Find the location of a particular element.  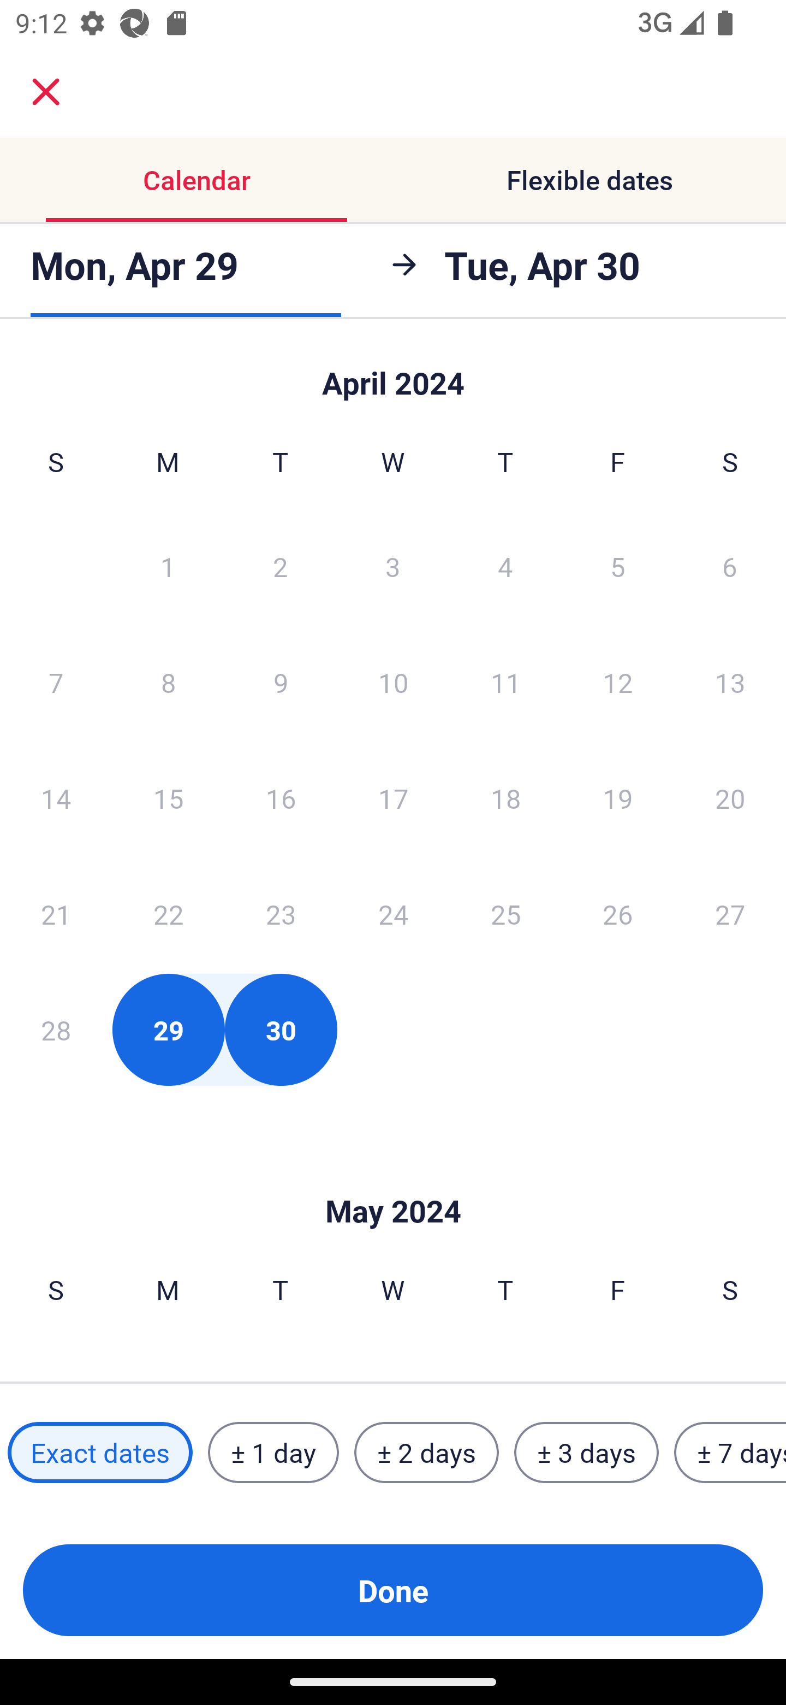

5 Friday, April 5, 2024 is located at coordinates (618, 566).